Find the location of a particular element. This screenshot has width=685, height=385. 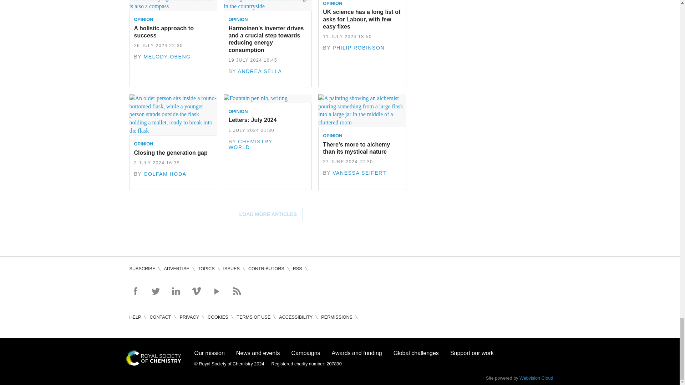

Follow on Twitter is located at coordinates (156, 291).